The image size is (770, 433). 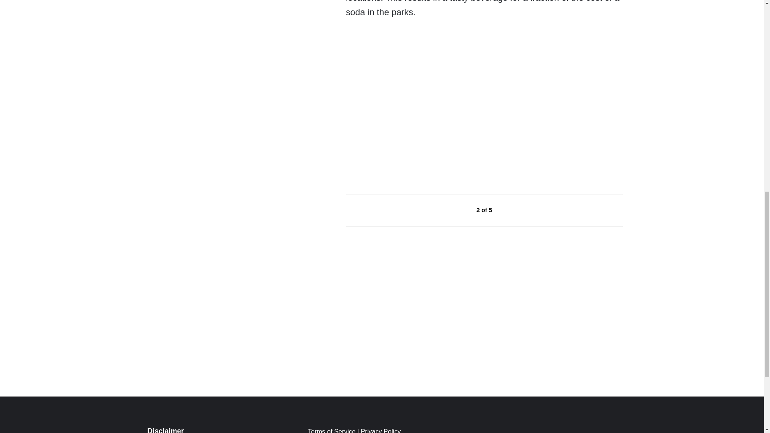 What do you see at coordinates (458, 210) in the screenshot?
I see `Left` at bounding box center [458, 210].